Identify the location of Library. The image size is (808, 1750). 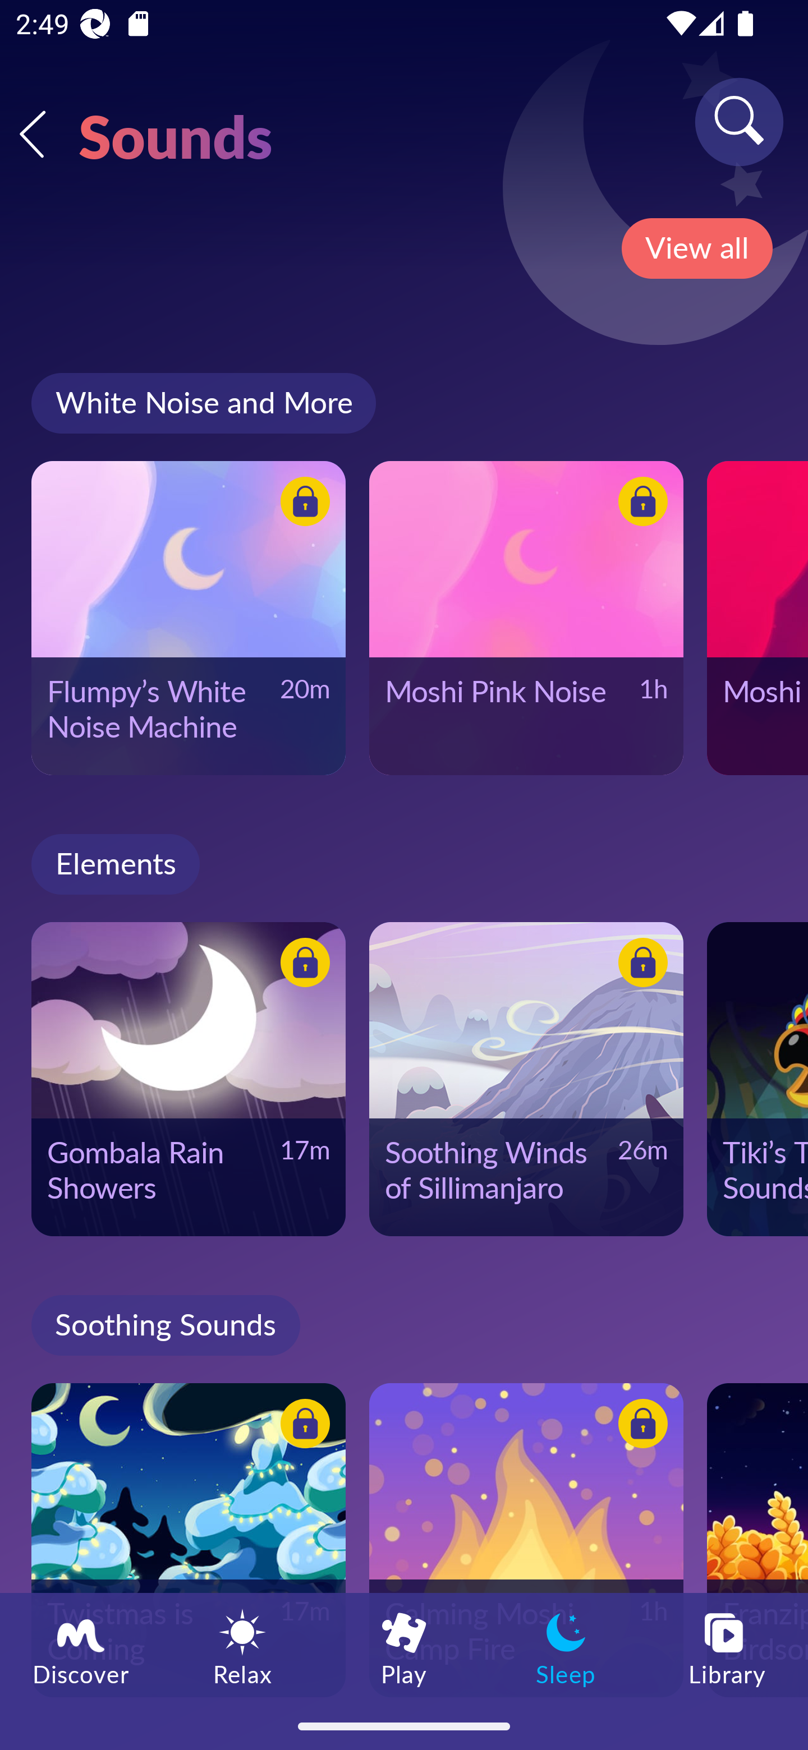
(727, 1647).